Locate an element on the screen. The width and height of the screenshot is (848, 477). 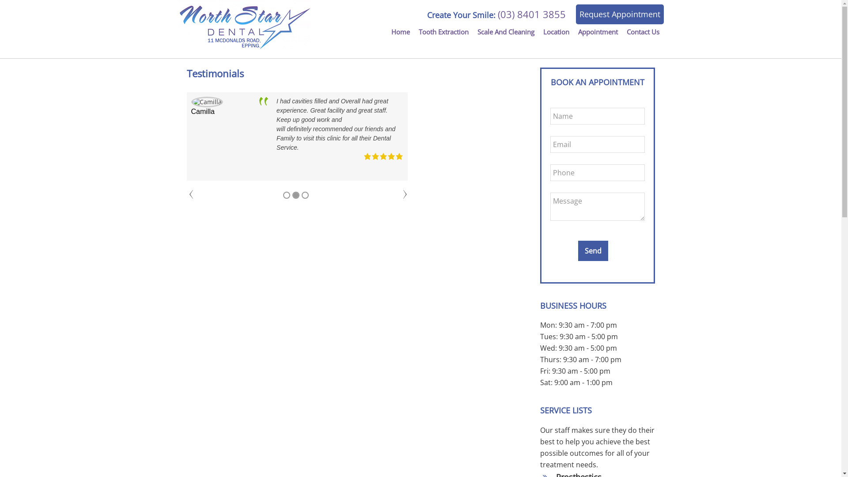
Request Appointment is located at coordinates (620, 14).